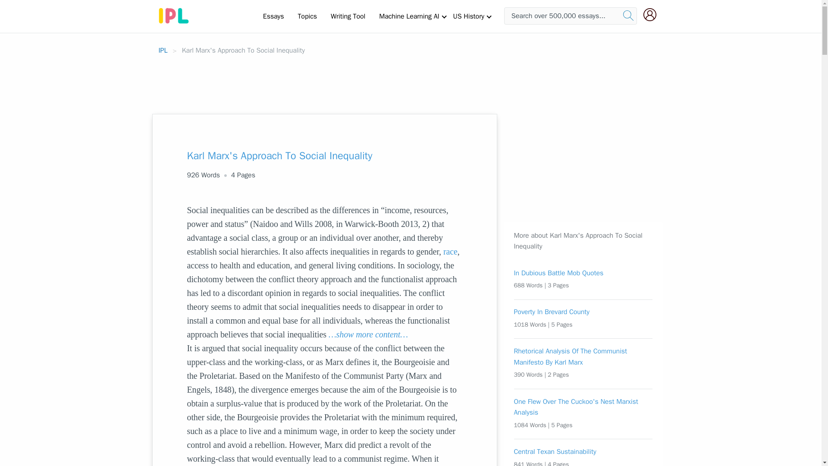 This screenshot has width=828, height=466. Describe the element at coordinates (348, 16) in the screenshot. I see `Writing Tool` at that location.